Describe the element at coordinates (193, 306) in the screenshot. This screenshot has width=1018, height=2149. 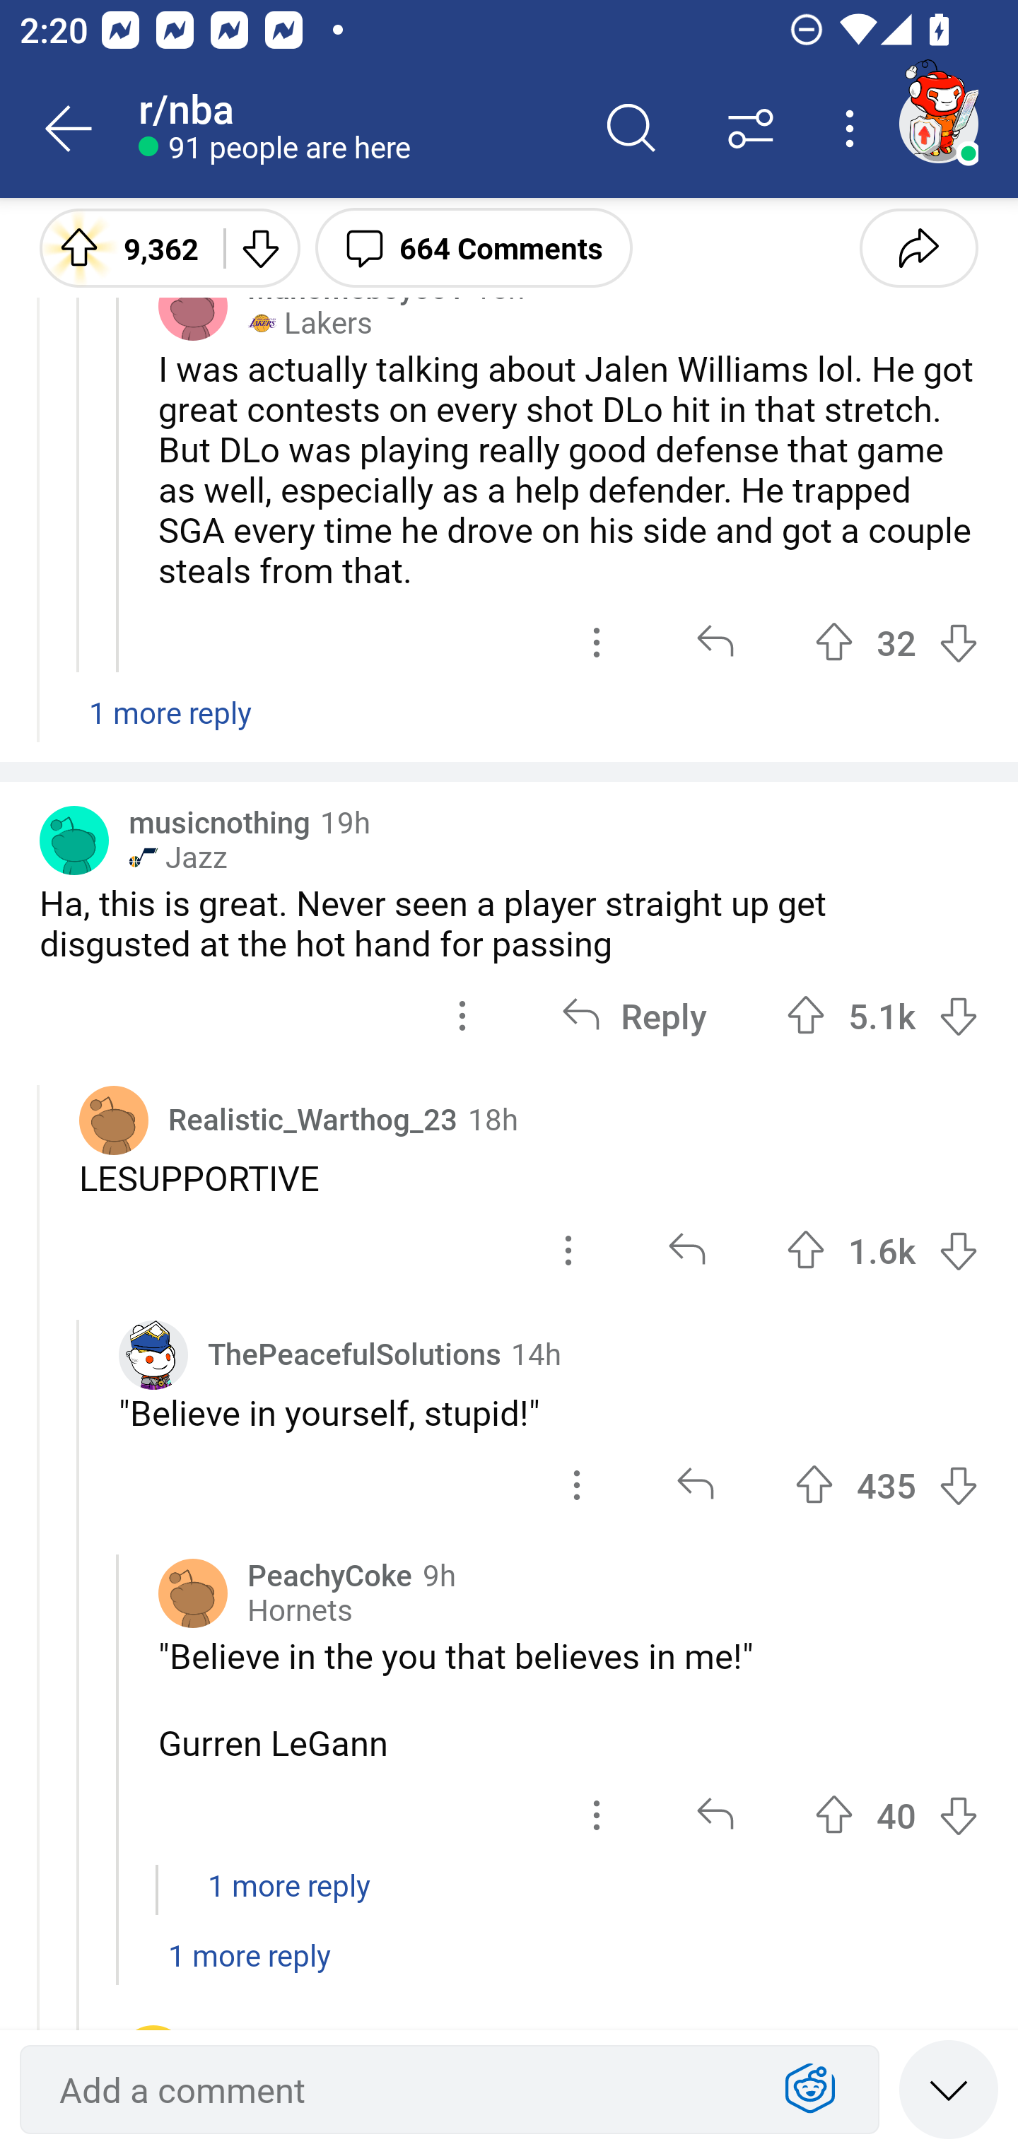
I see `Avatar` at that location.